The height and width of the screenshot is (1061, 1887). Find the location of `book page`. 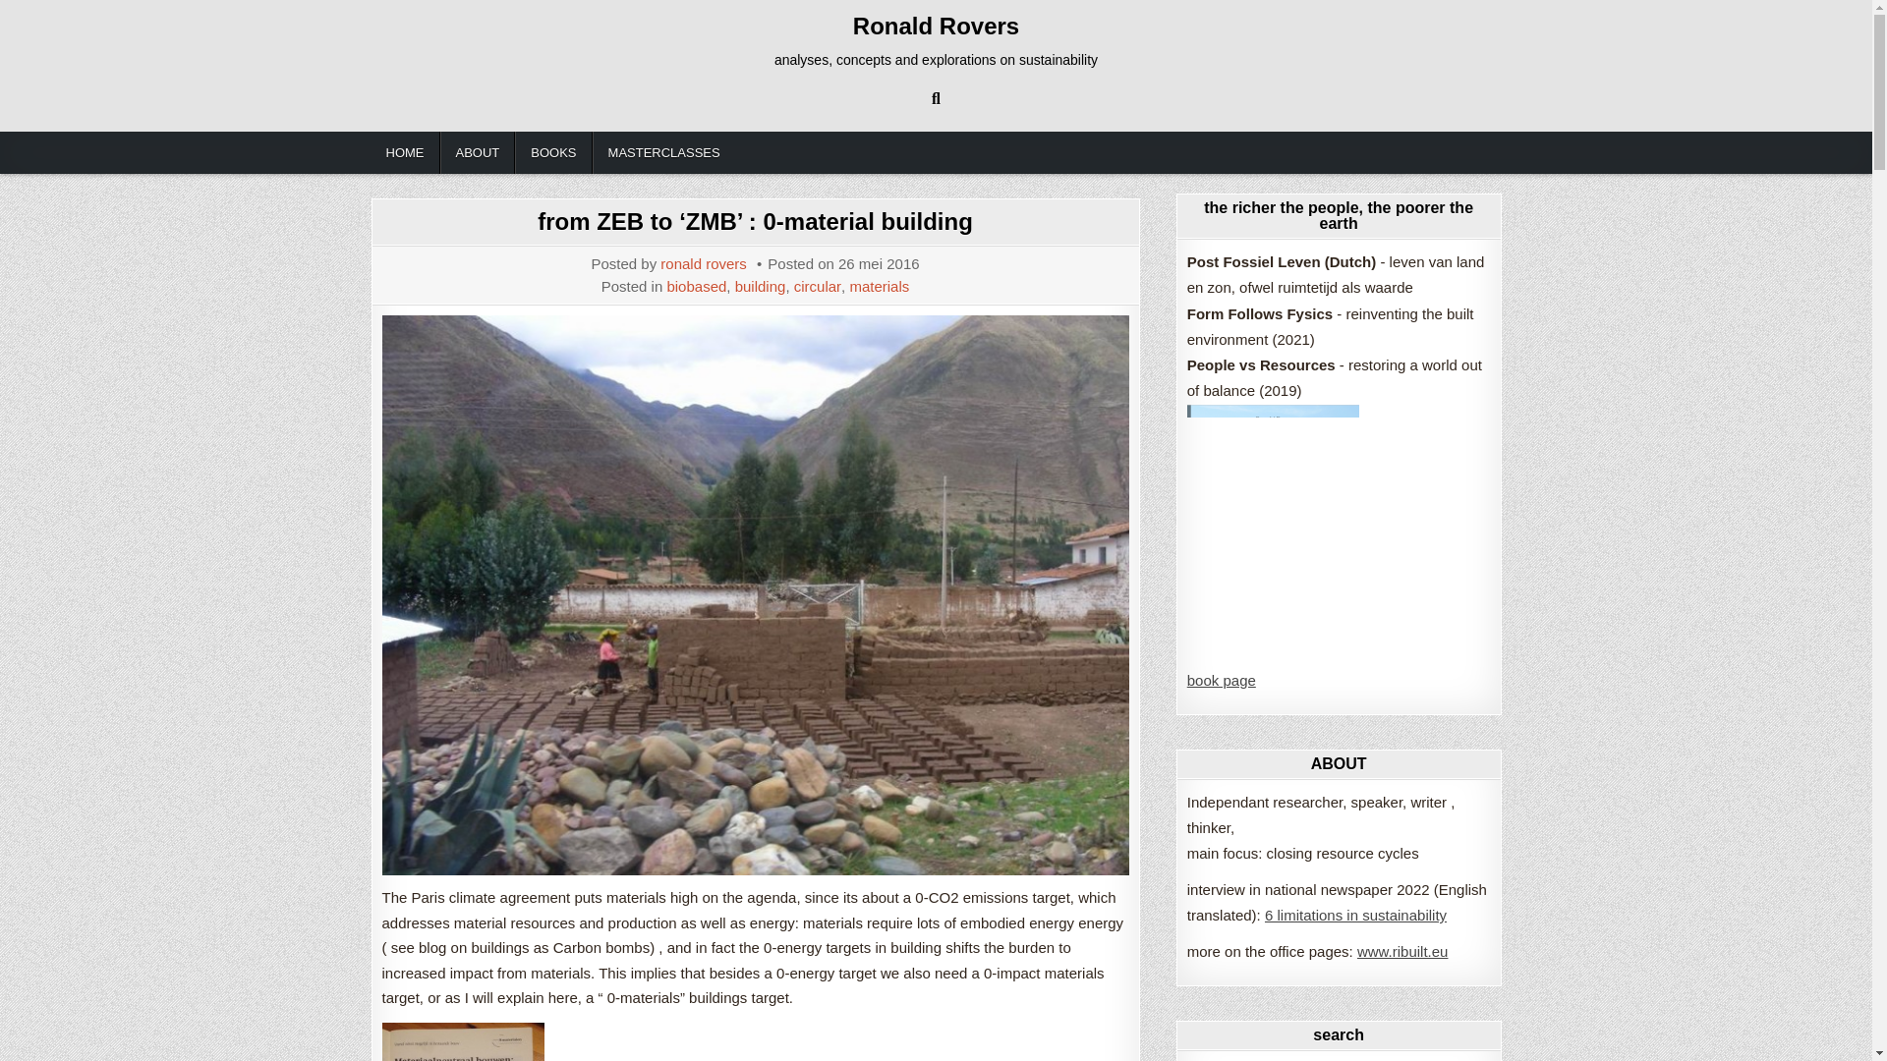

book page is located at coordinates (1221, 680).